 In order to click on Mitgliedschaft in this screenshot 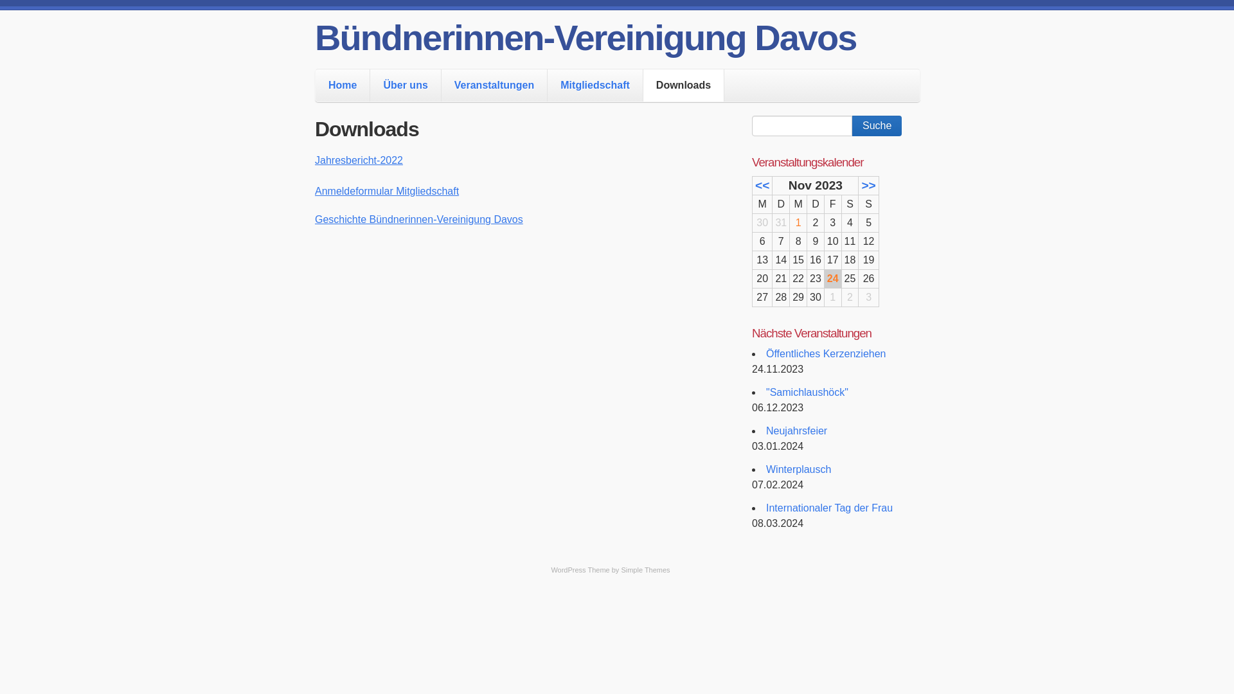, I will do `click(595, 85)`.